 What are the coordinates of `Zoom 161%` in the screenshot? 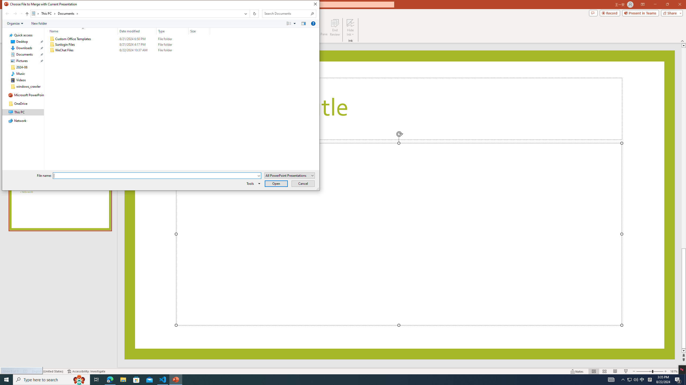 It's located at (674, 371).